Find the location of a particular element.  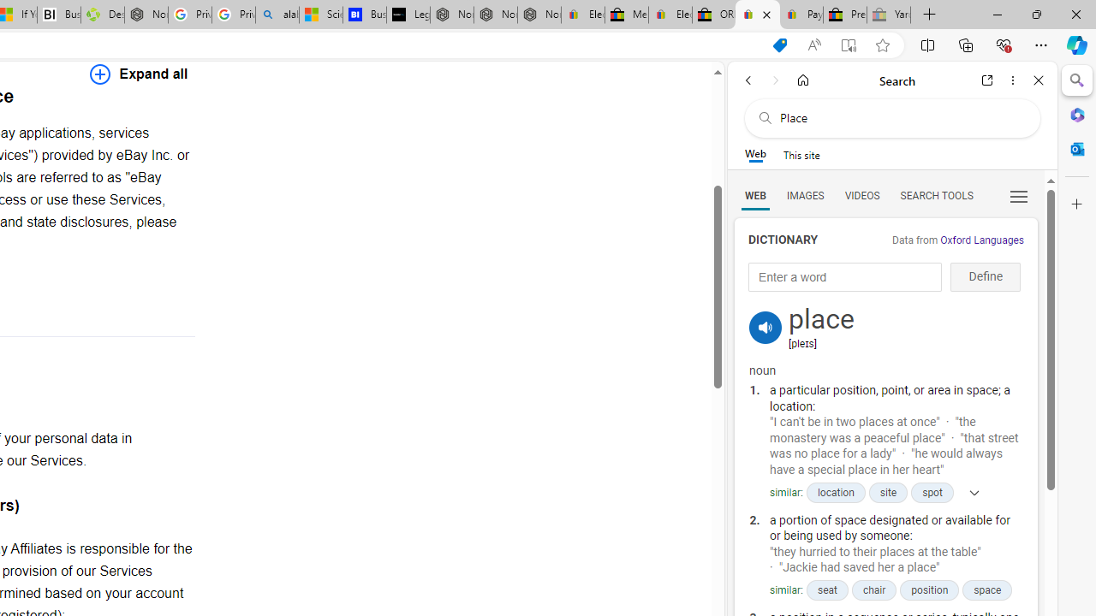

seat is located at coordinates (826, 590).